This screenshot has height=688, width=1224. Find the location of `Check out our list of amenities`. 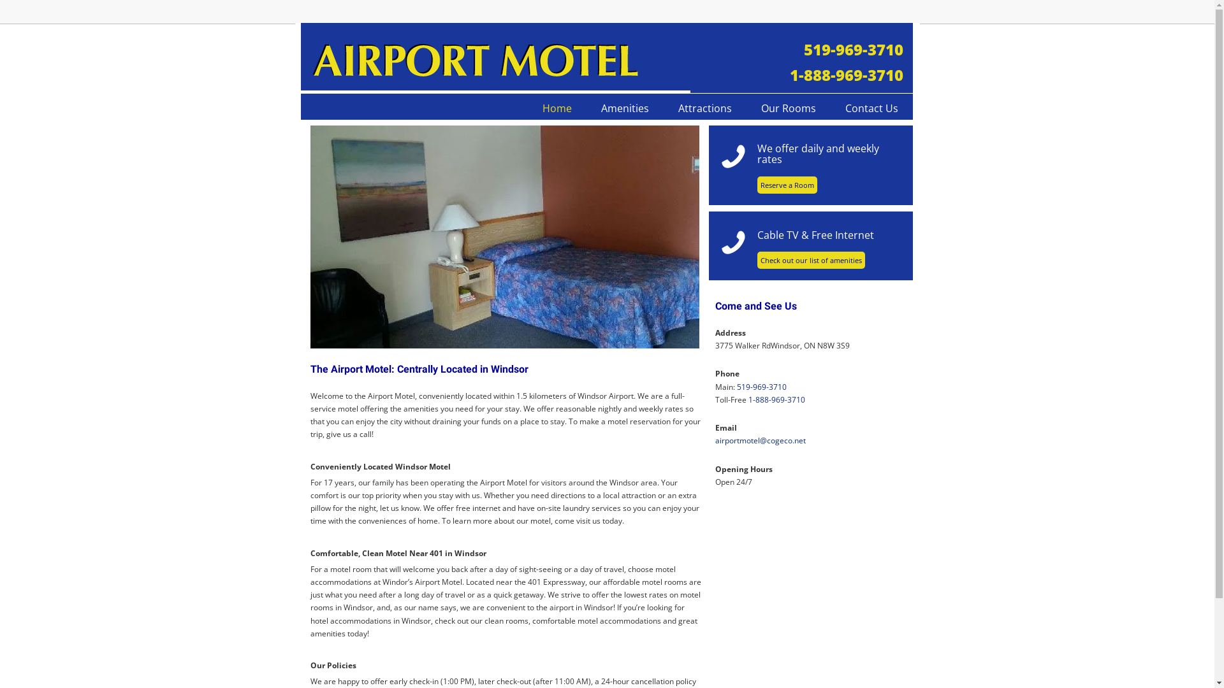

Check out our list of amenities is located at coordinates (811, 260).